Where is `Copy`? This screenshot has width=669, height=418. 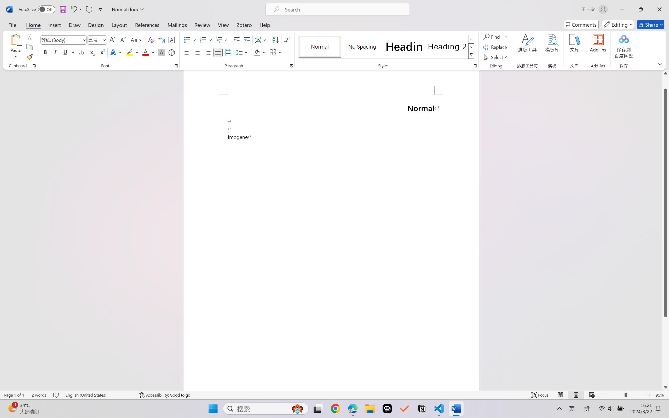 Copy is located at coordinates (29, 47).